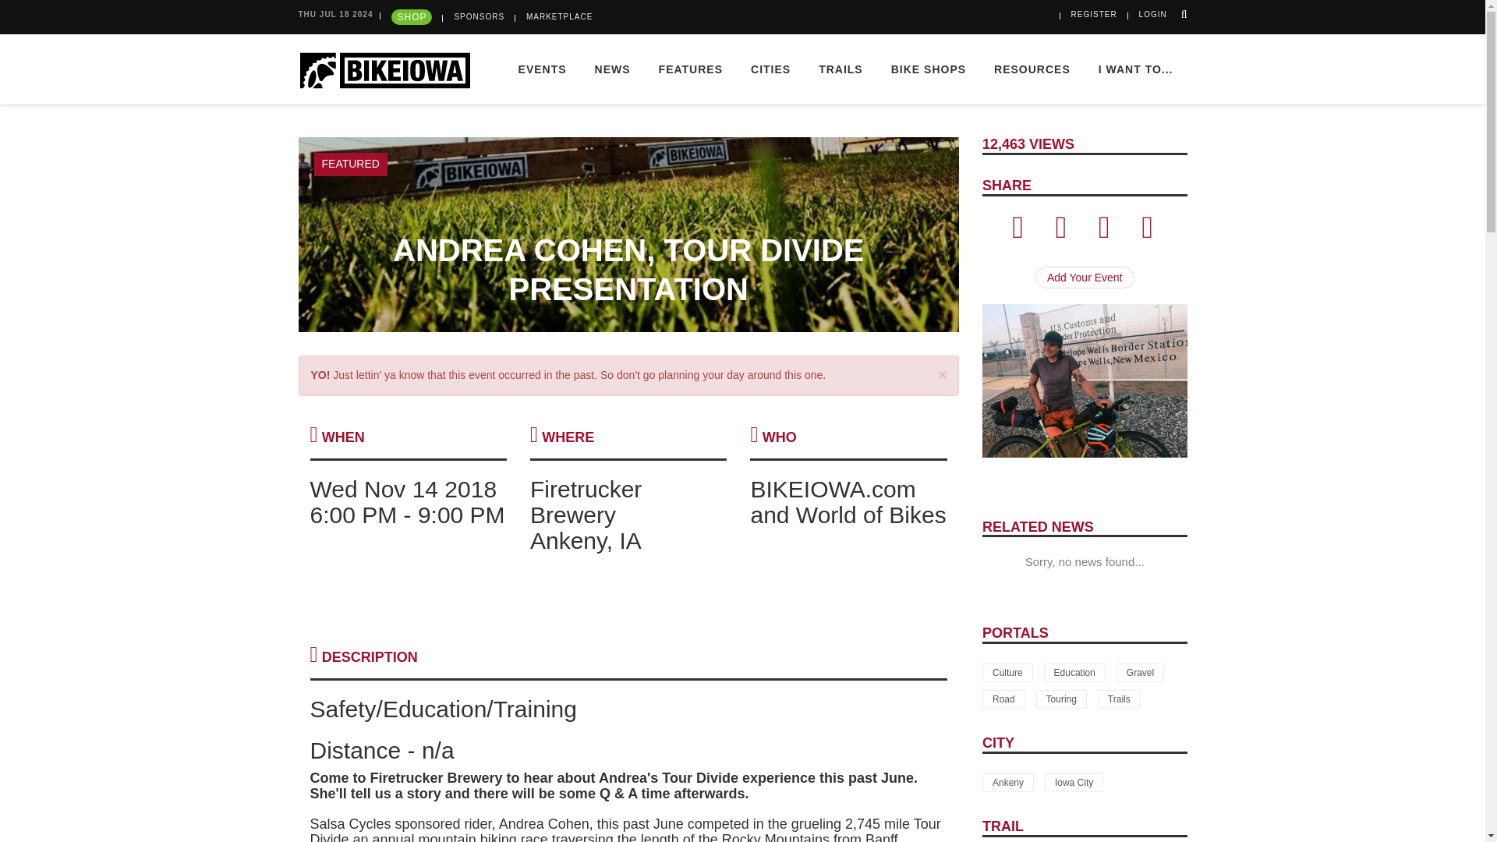 Image resolution: width=1497 pixels, height=842 pixels. What do you see at coordinates (1153, 14) in the screenshot?
I see `LOGIN` at bounding box center [1153, 14].